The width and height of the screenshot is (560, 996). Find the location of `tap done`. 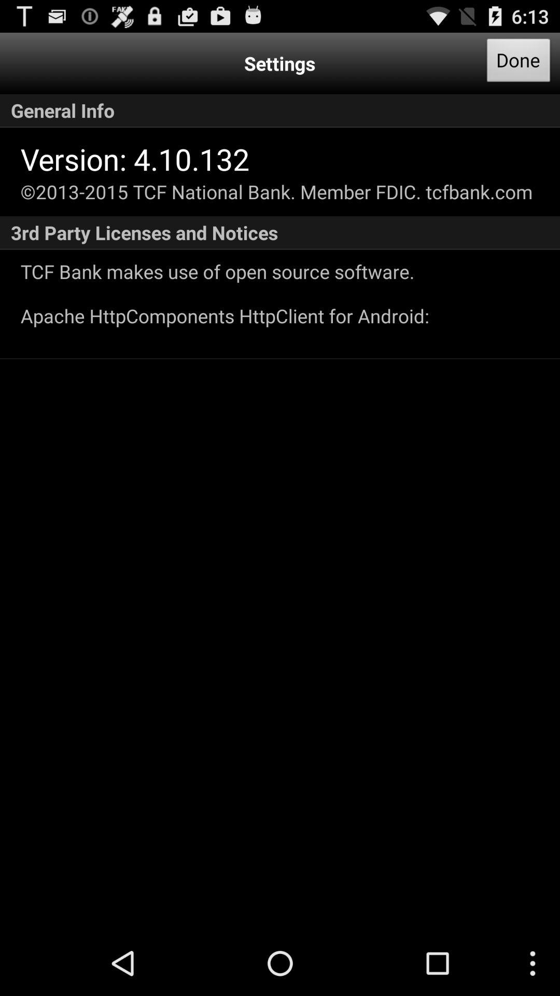

tap done is located at coordinates (519, 63).